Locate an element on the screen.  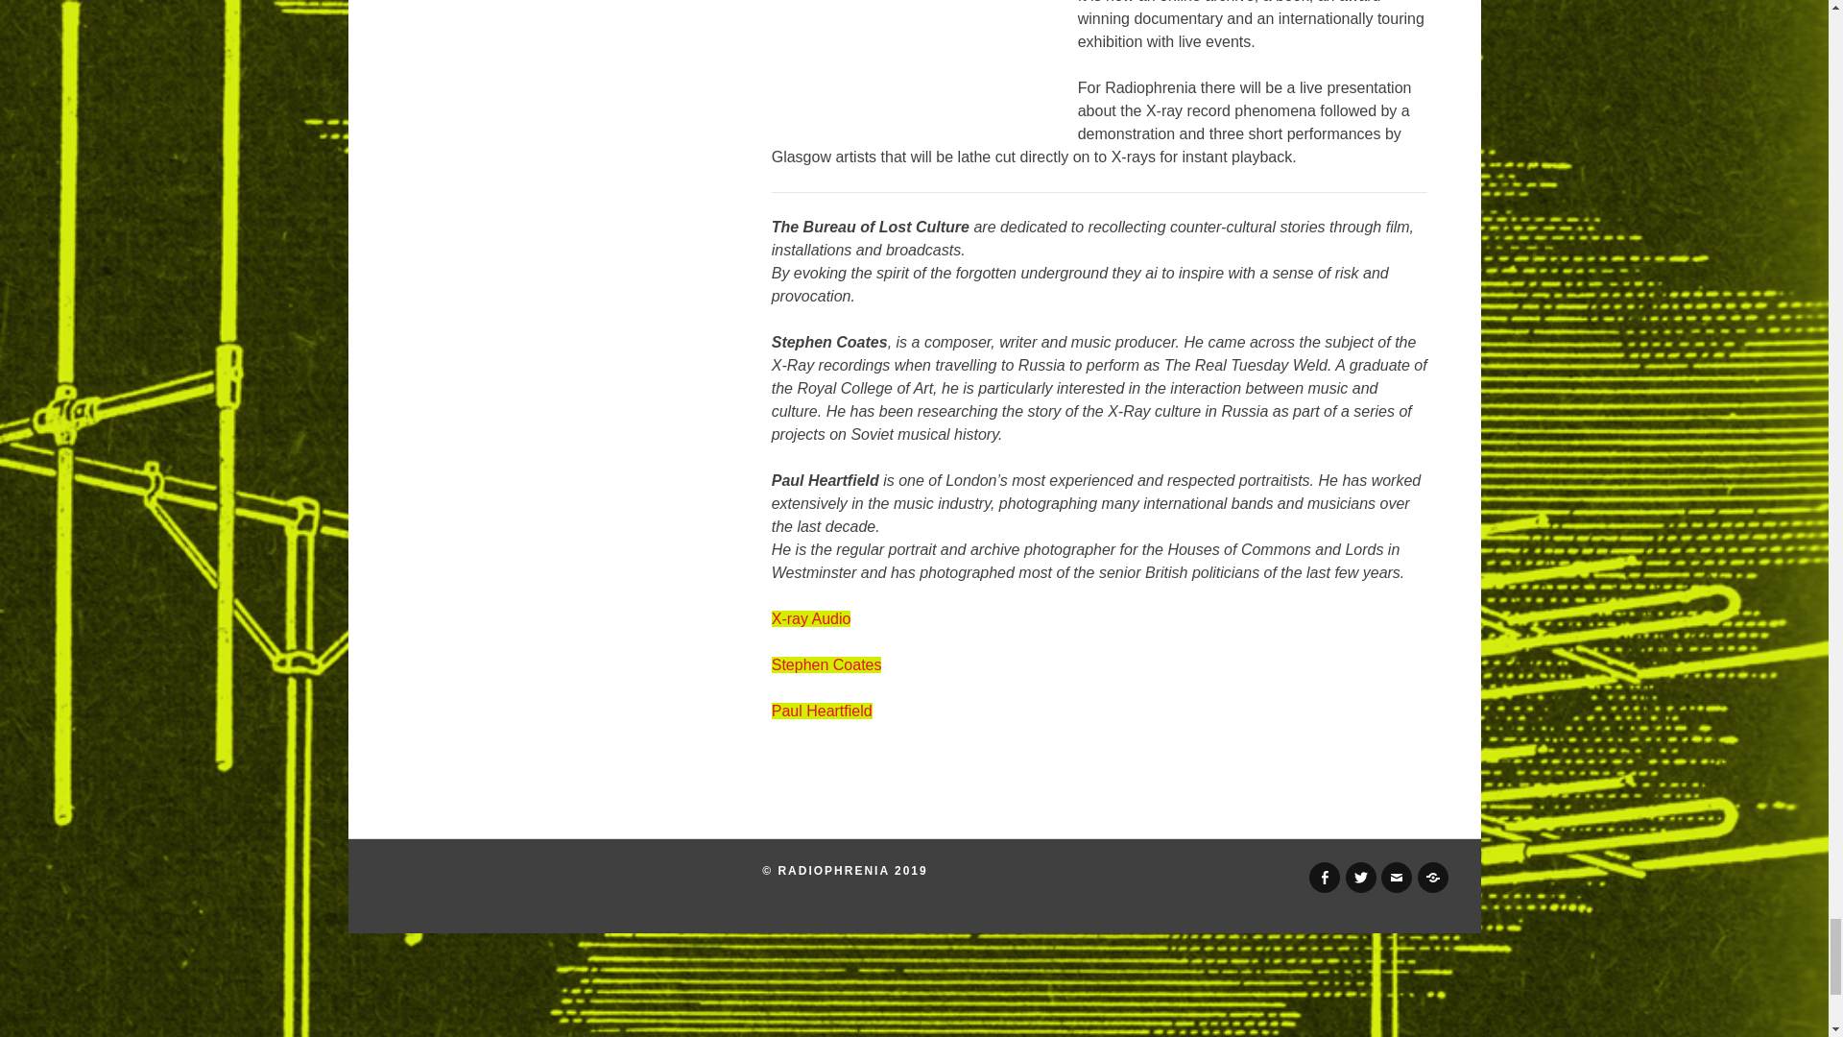
X-ray Audio is located at coordinates (812, 618).